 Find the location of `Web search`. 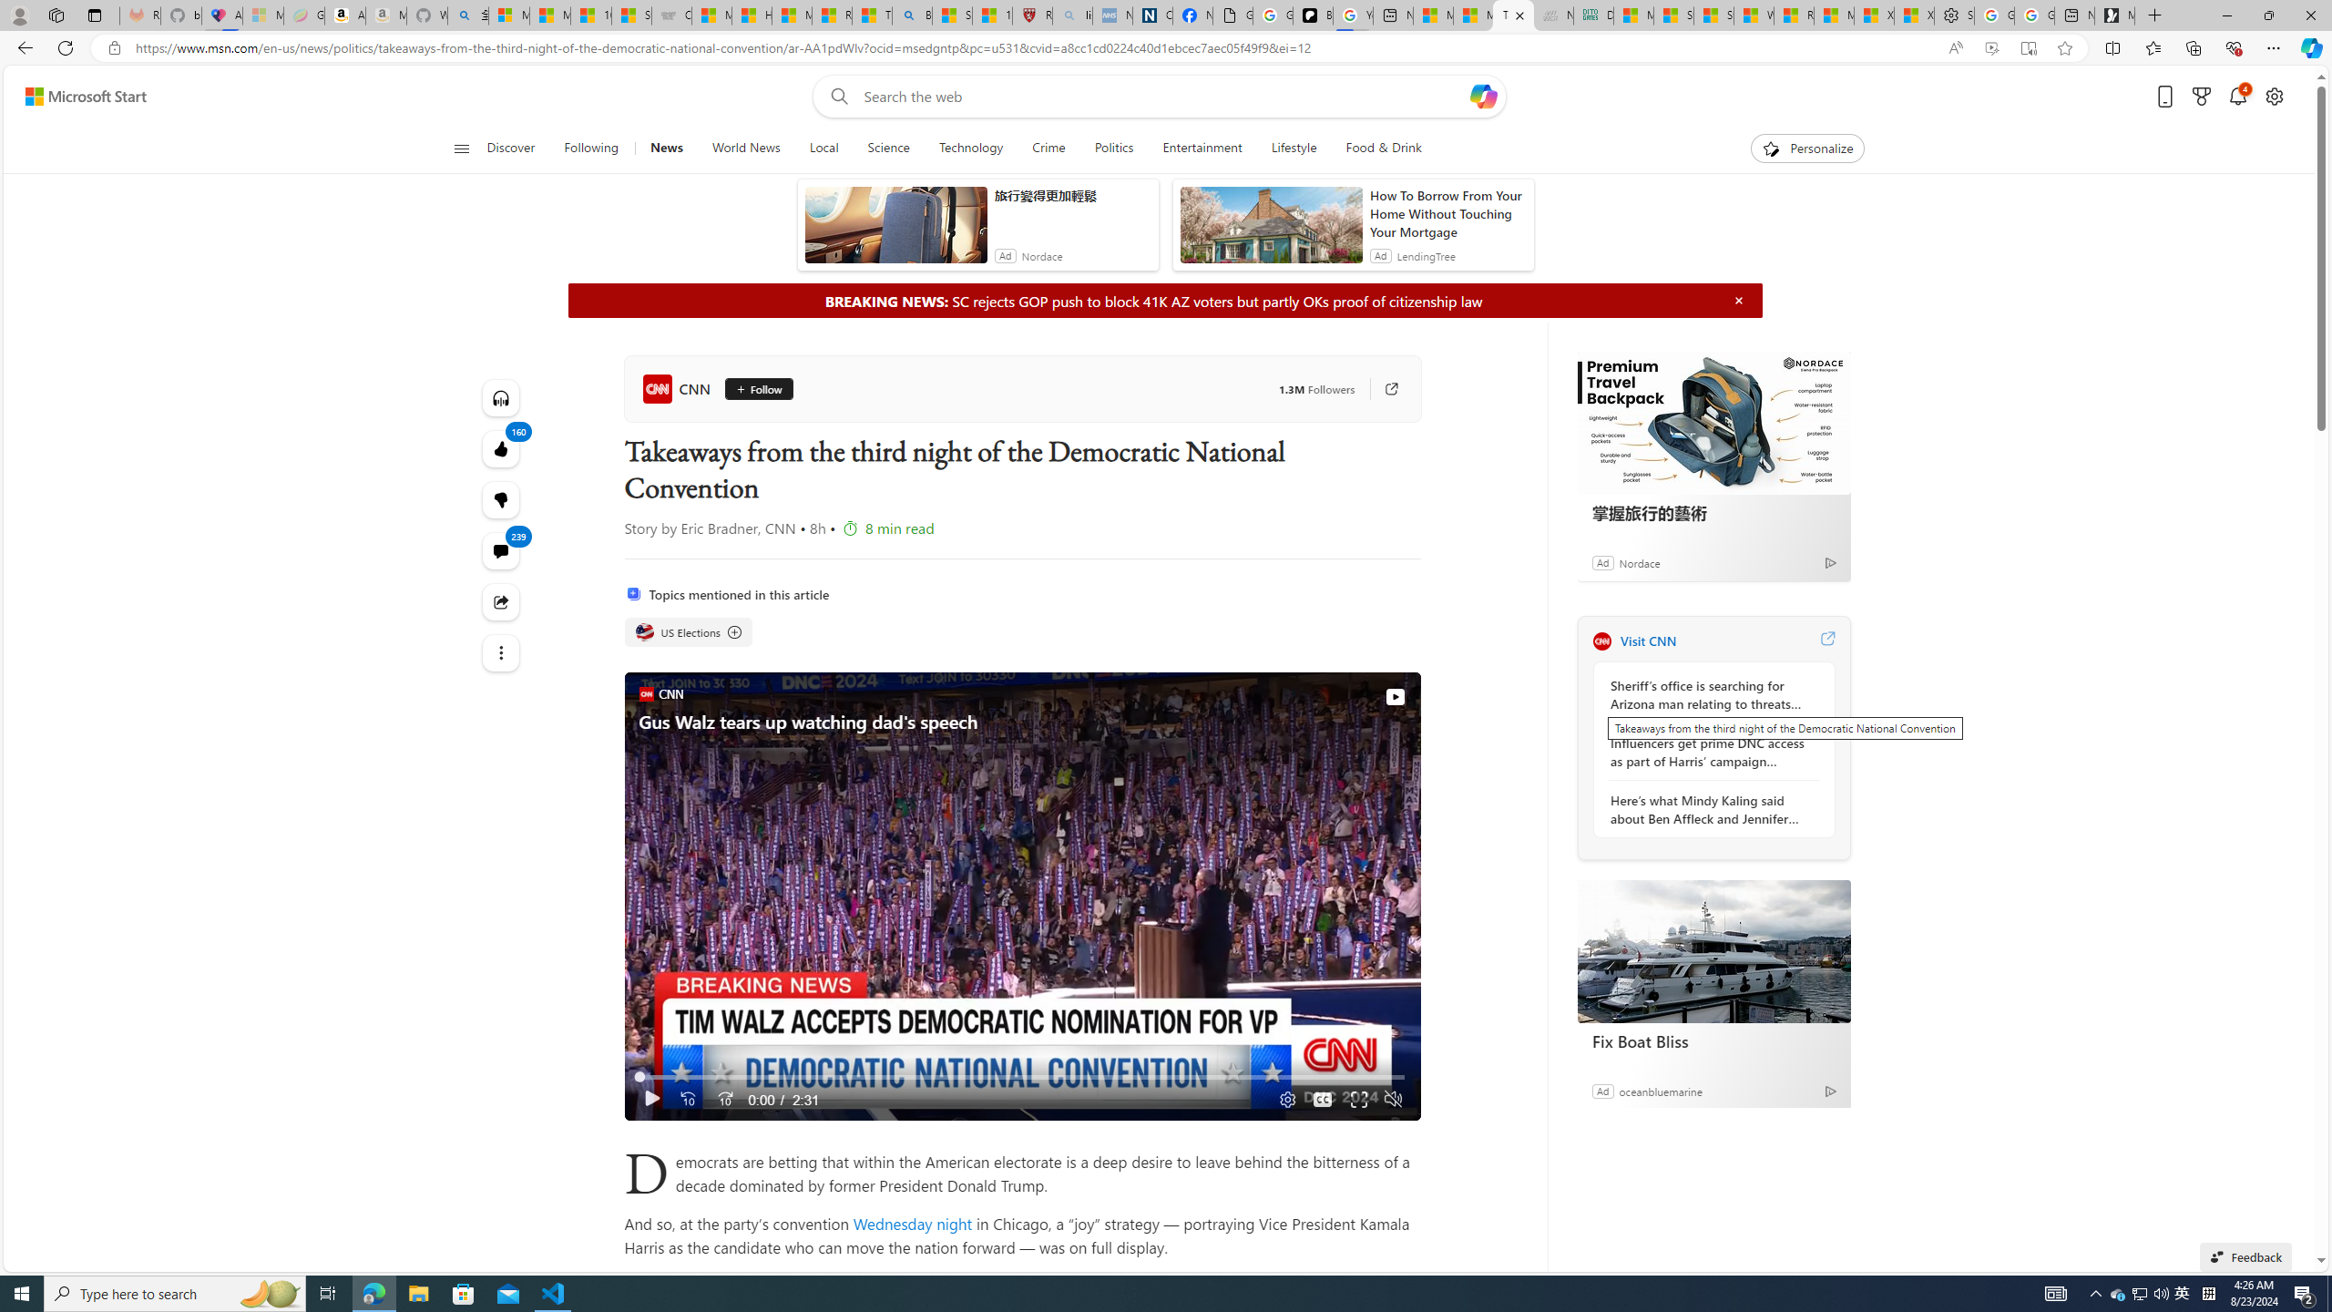

Web search is located at coordinates (834, 97).